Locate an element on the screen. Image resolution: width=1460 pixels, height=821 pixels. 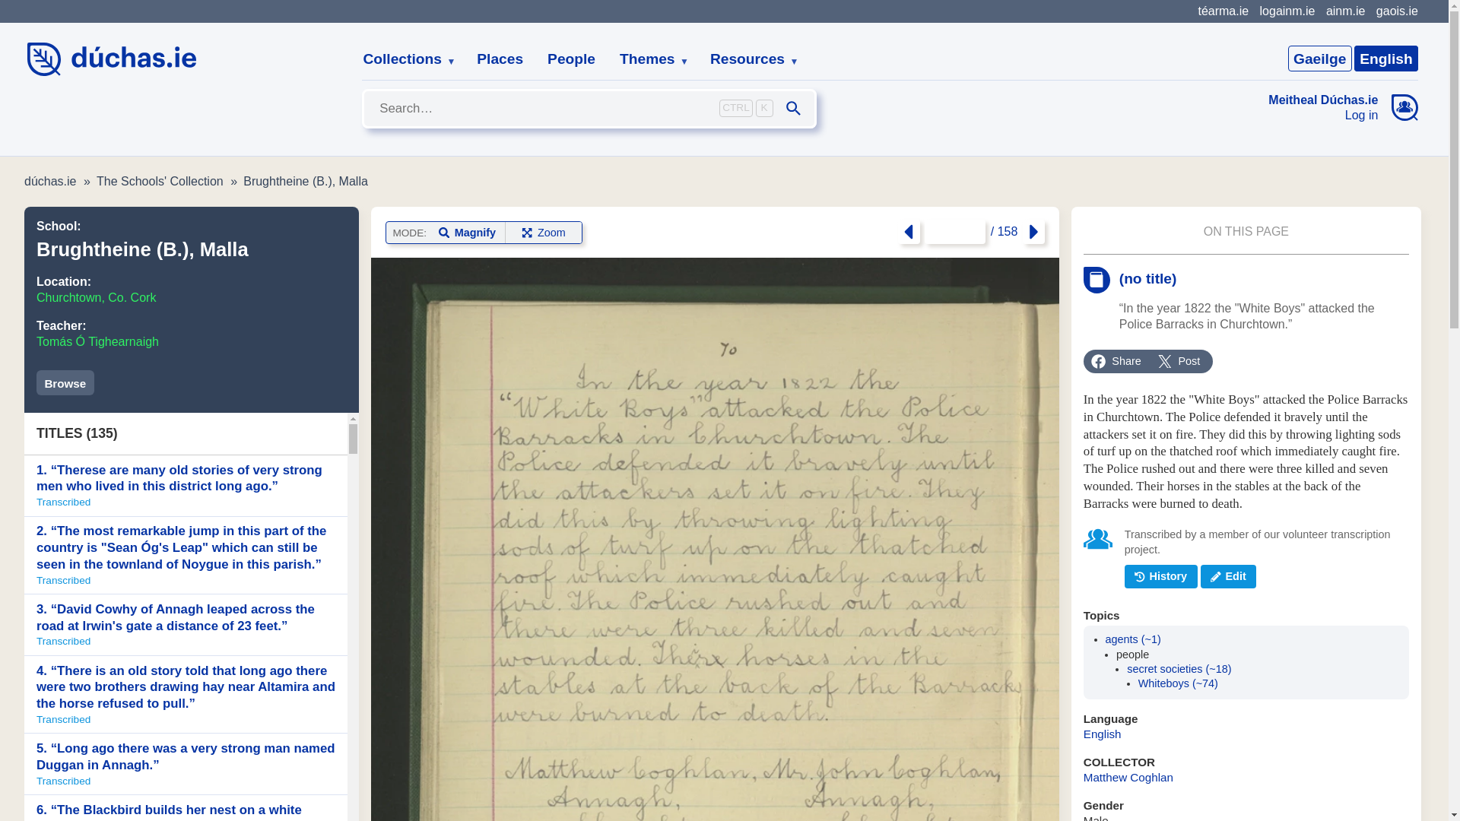
gaois.ie is located at coordinates (1397, 11).